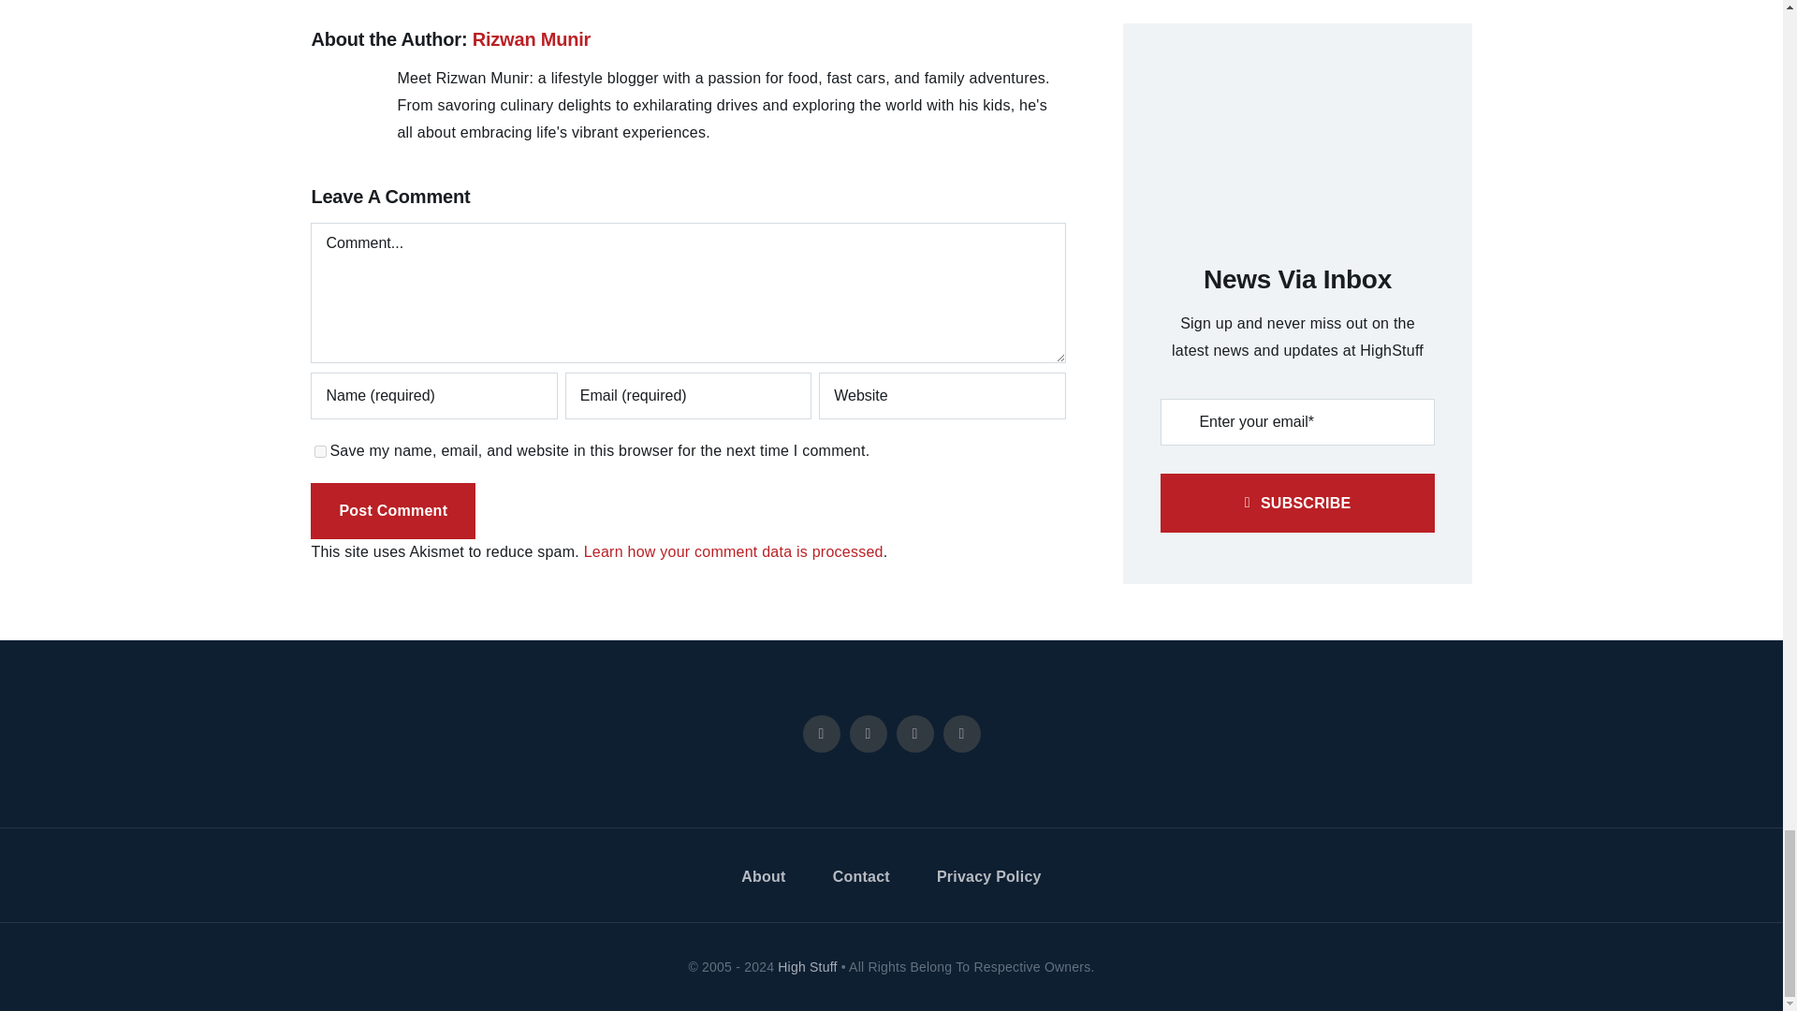 This screenshot has width=1797, height=1011. Describe the element at coordinates (869, 733) in the screenshot. I see `X` at that location.